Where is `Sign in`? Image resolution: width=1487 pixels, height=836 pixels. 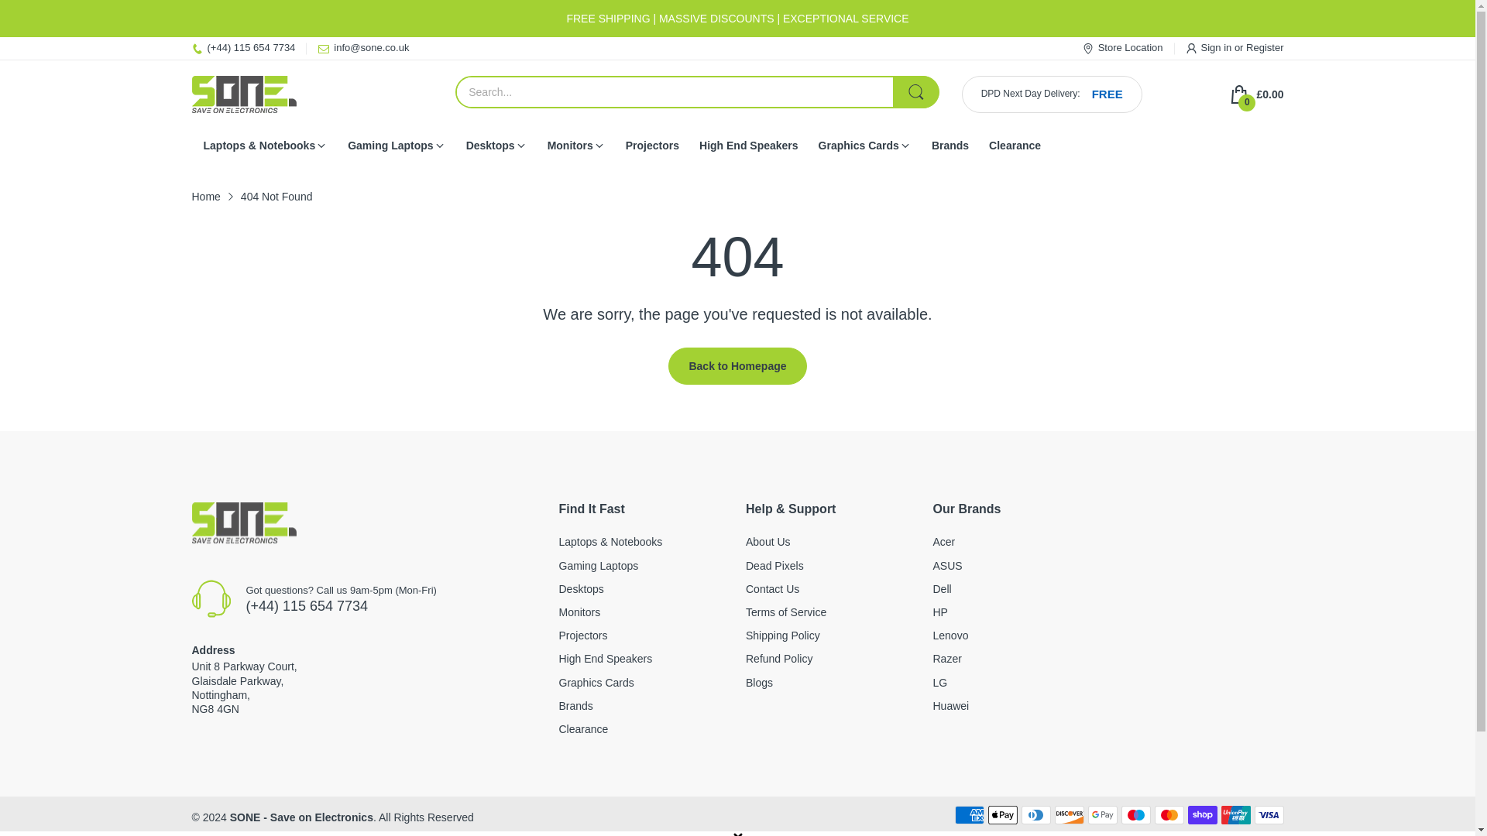
Sign in is located at coordinates (1217, 48).